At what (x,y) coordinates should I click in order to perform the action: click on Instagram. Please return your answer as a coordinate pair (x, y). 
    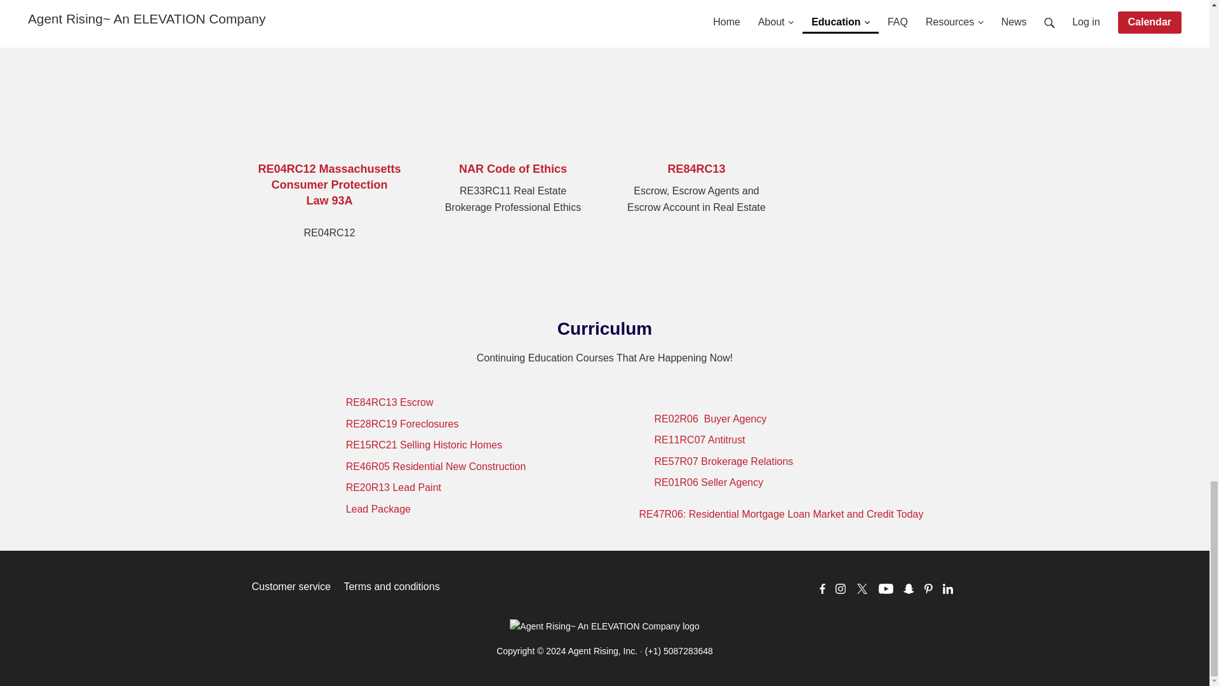
    Looking at the image, I should click on (841, 589).